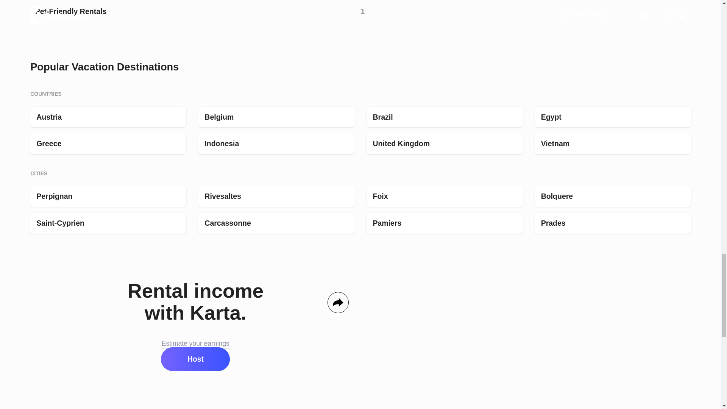  Describe the element at coordinates (276, 117) in the screenshot. I see `Belgium` at that location.